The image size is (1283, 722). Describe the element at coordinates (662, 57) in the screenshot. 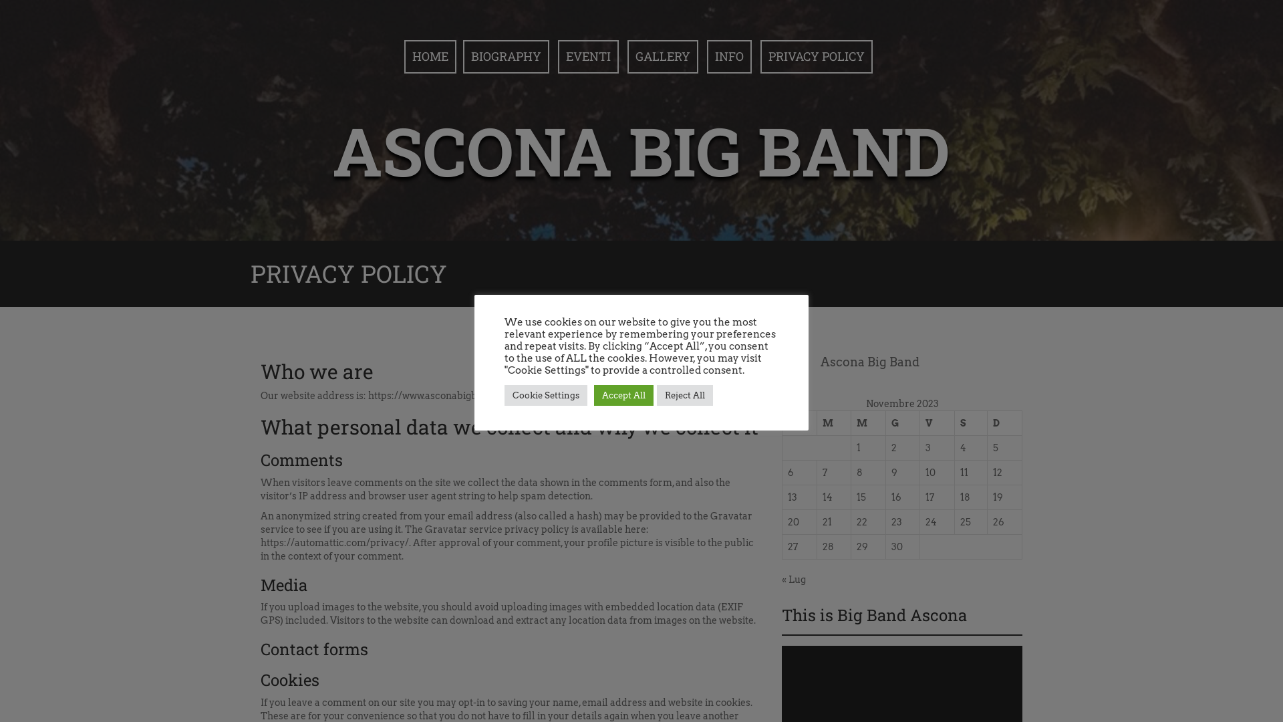

I see `GALLERY` at that location.